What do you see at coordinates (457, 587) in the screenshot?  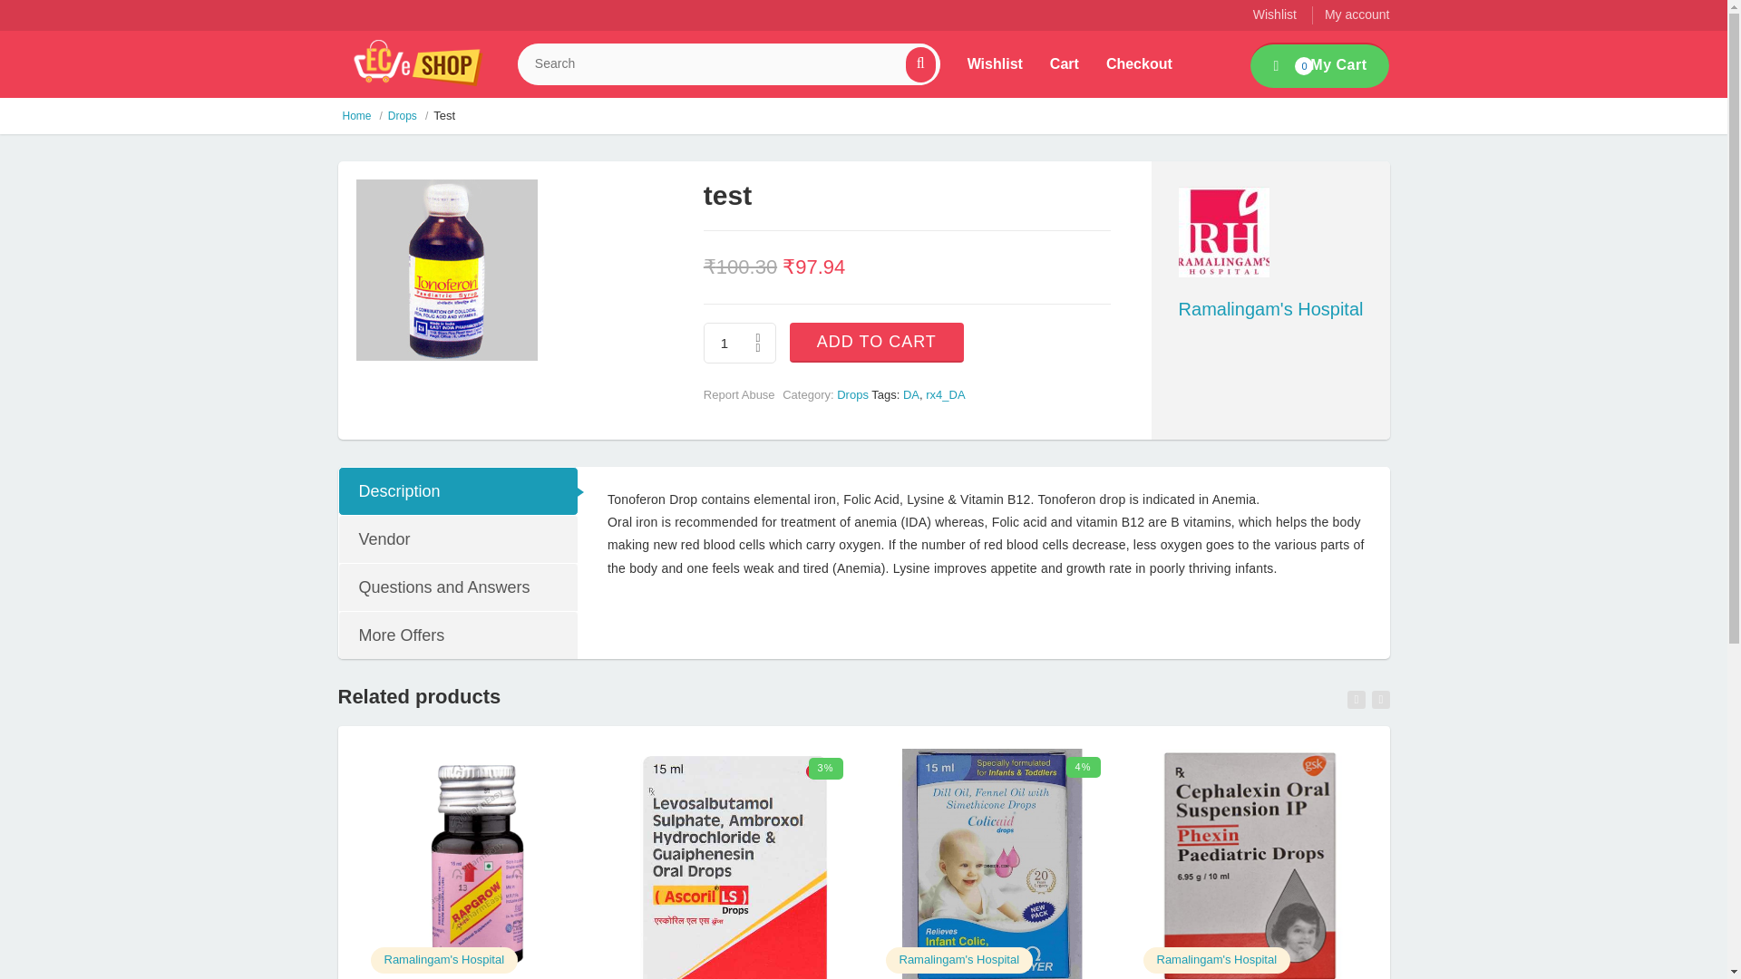 I see `Questions and Answers` at bounding box center [457, 587].